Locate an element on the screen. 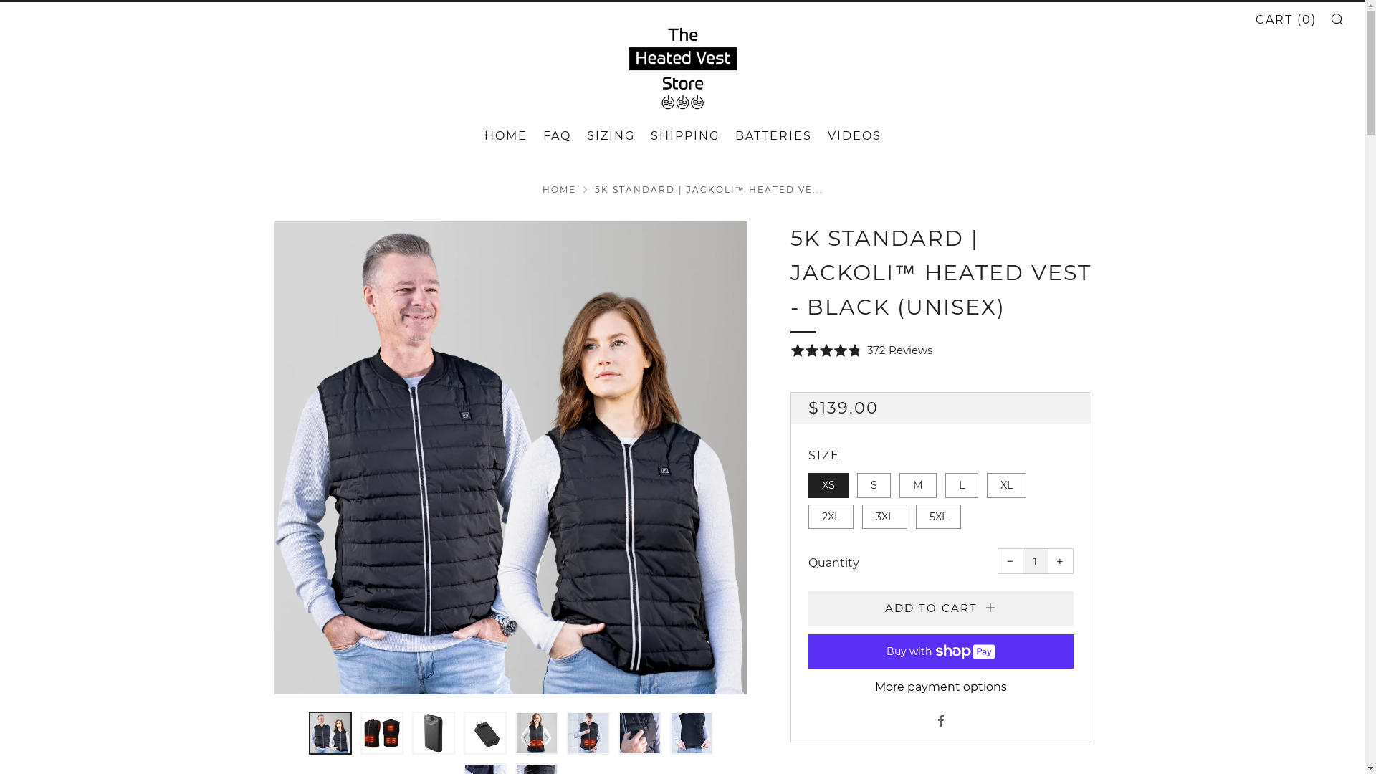 The height and width of the screenshot is (774, 1376). BATTERIES is located at coordinates (774, 136).